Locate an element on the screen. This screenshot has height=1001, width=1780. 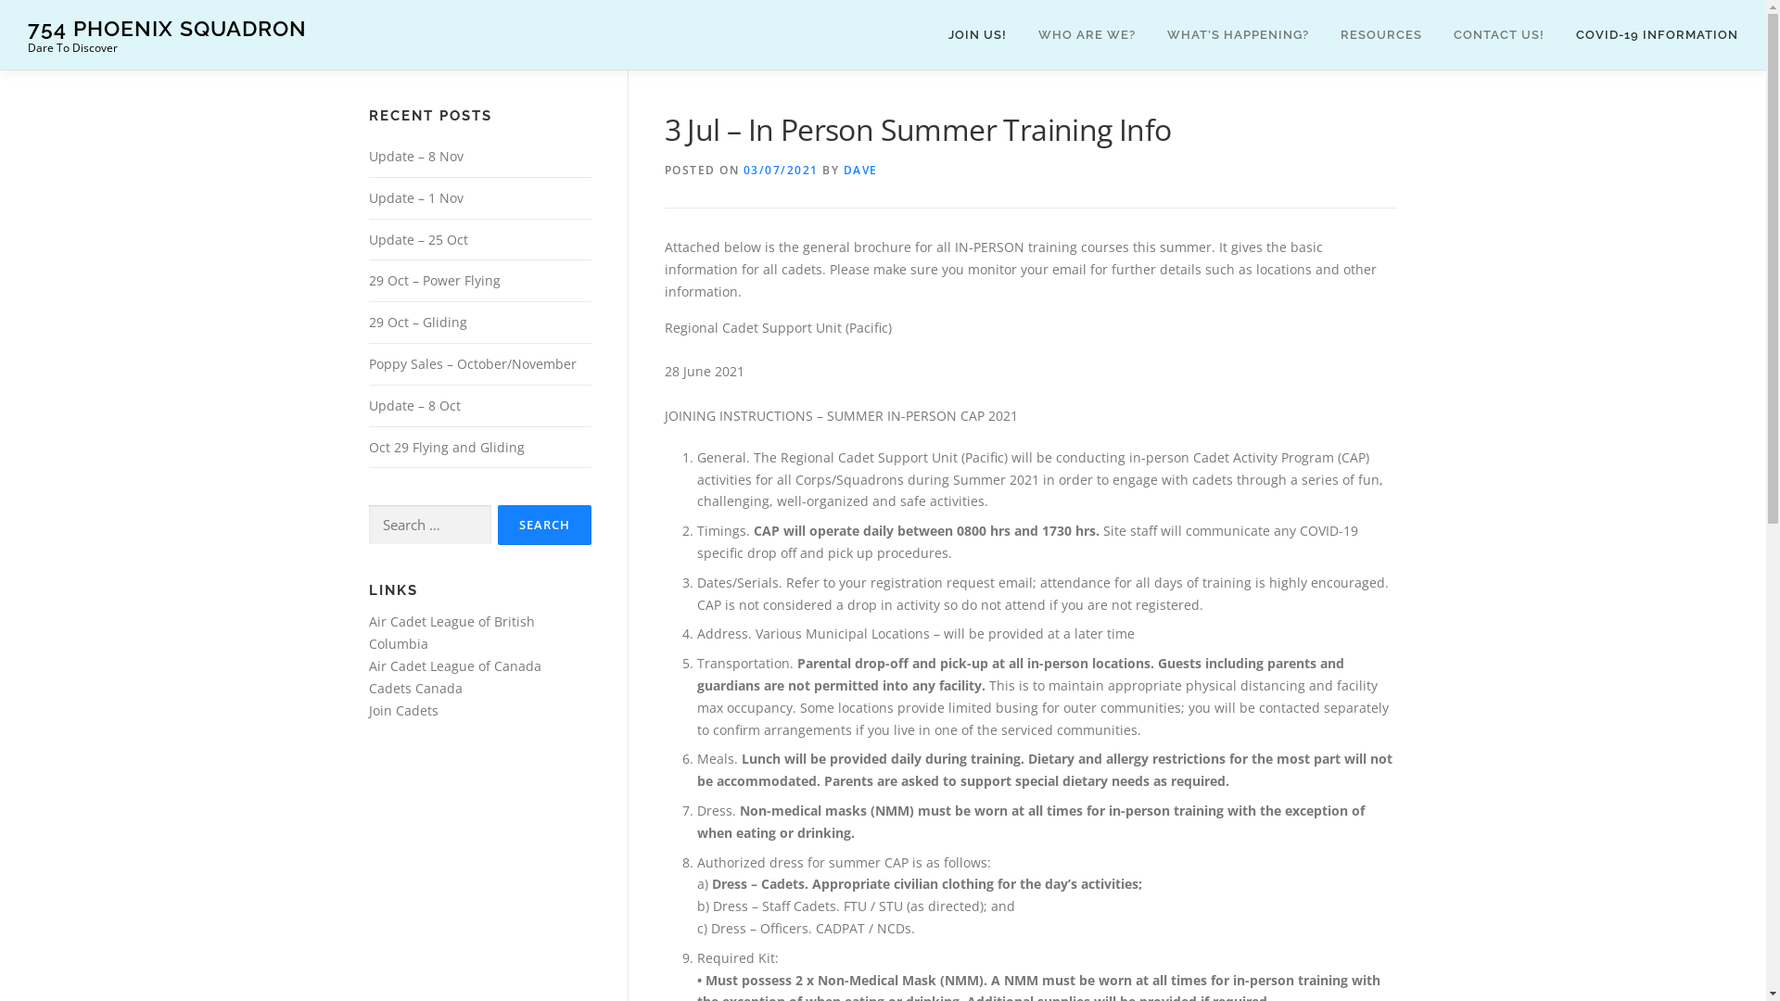
Skip to content is located at coordinates (46, 11).